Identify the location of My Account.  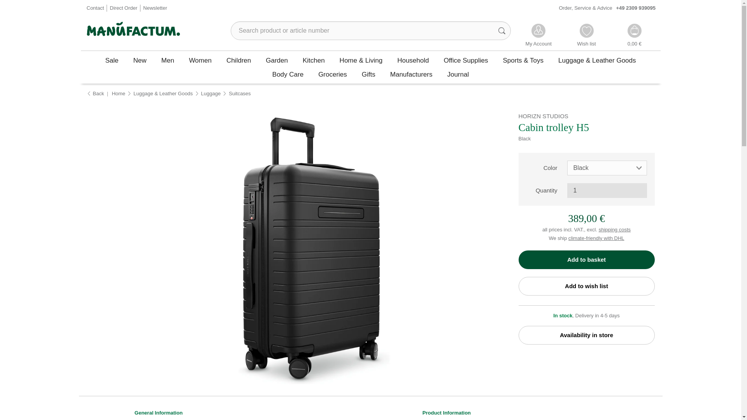
(538, 36).